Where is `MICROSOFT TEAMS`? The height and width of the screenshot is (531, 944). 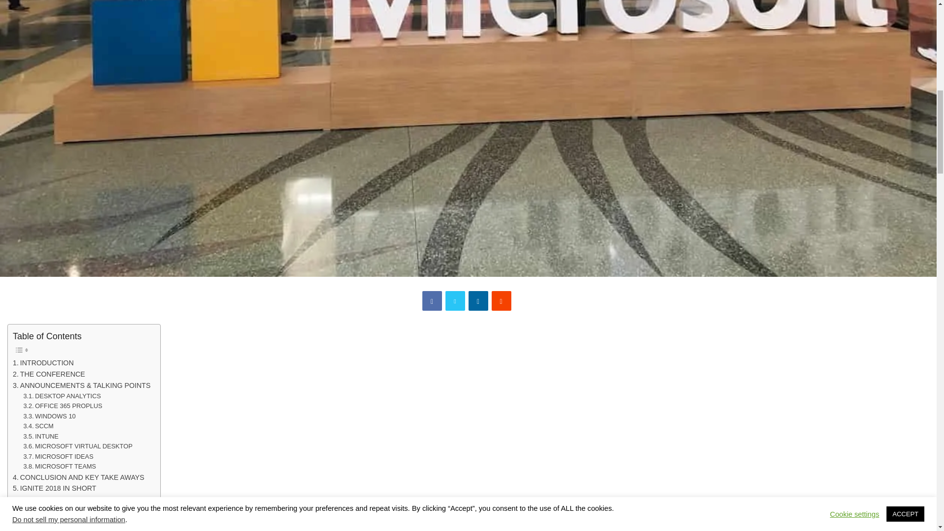
MICROSOFT TEAMS is located at coordinates (59, 467).